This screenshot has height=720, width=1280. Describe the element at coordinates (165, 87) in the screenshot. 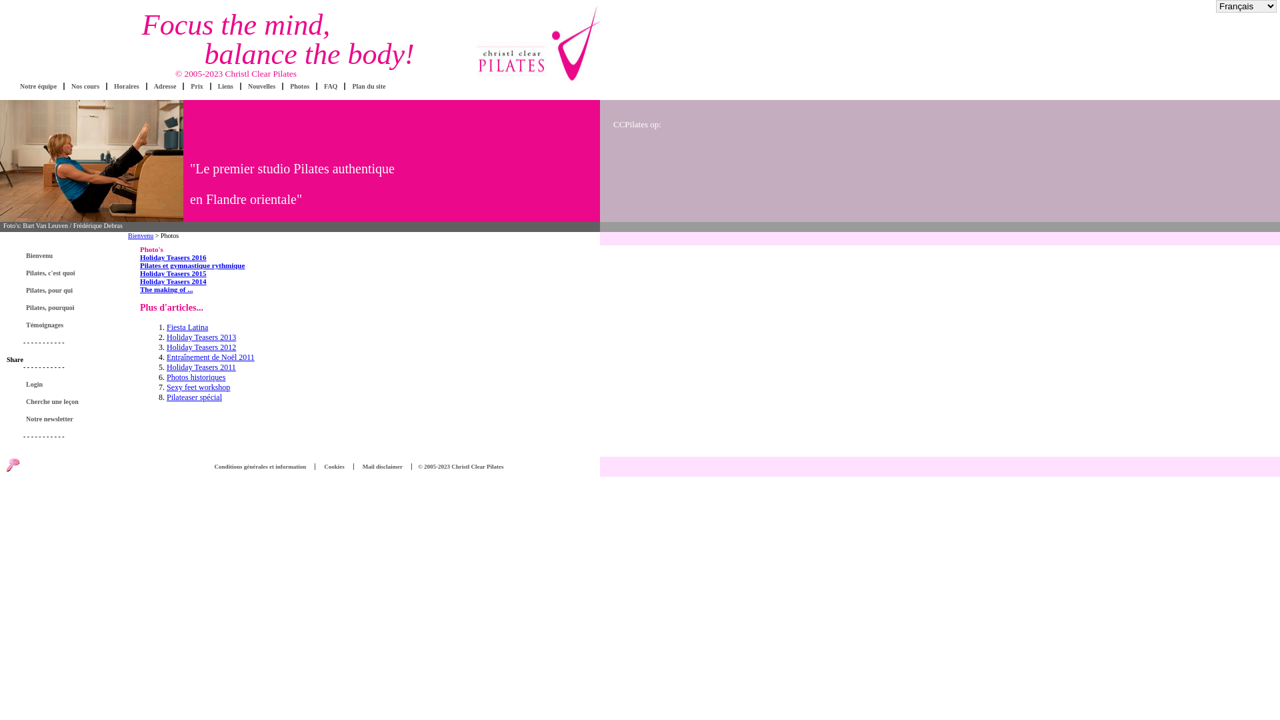

I see `Adresse` at that location.